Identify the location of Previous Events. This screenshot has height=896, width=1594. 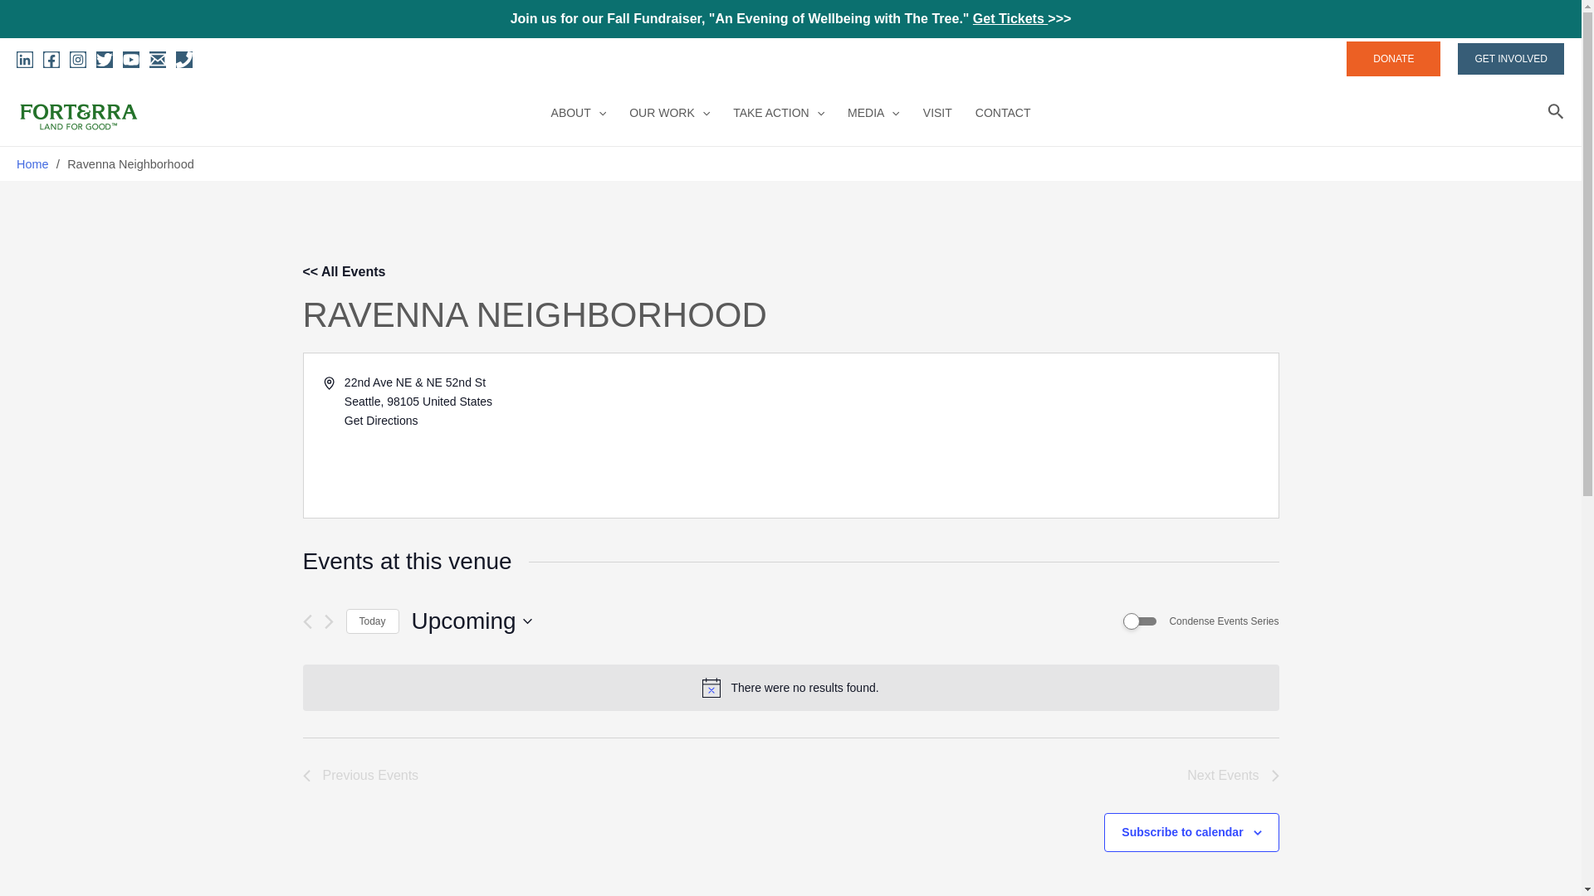
(360, 776).